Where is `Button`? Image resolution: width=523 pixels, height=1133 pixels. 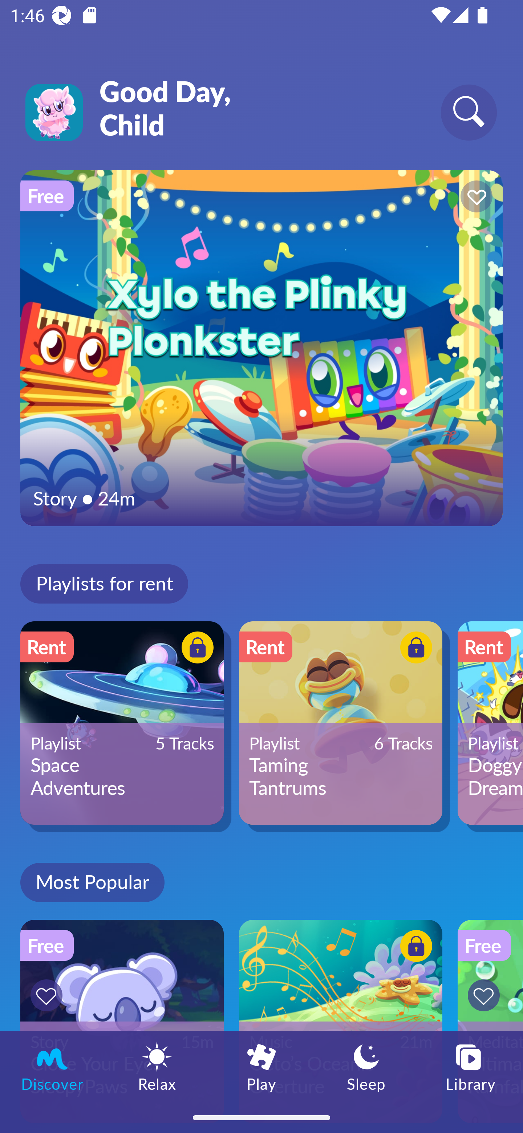 Button is located at coordinates (414, 649).